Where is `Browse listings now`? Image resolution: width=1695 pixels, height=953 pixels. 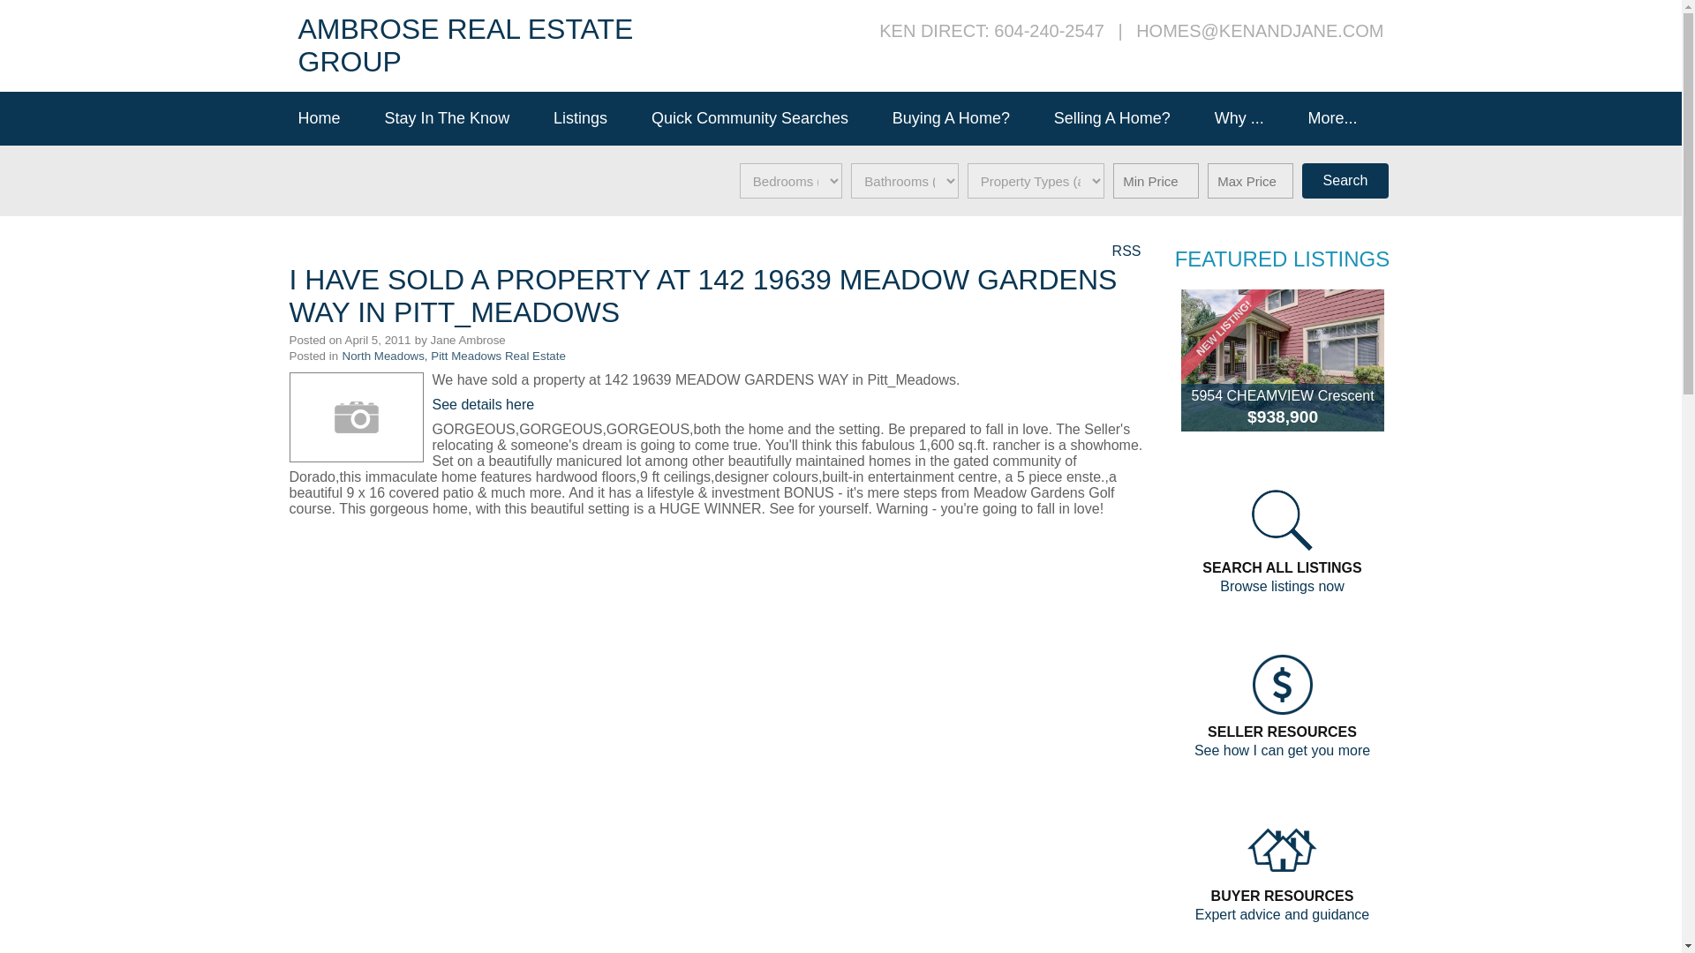
Browse listings now is located at coordinates (1282, 586).